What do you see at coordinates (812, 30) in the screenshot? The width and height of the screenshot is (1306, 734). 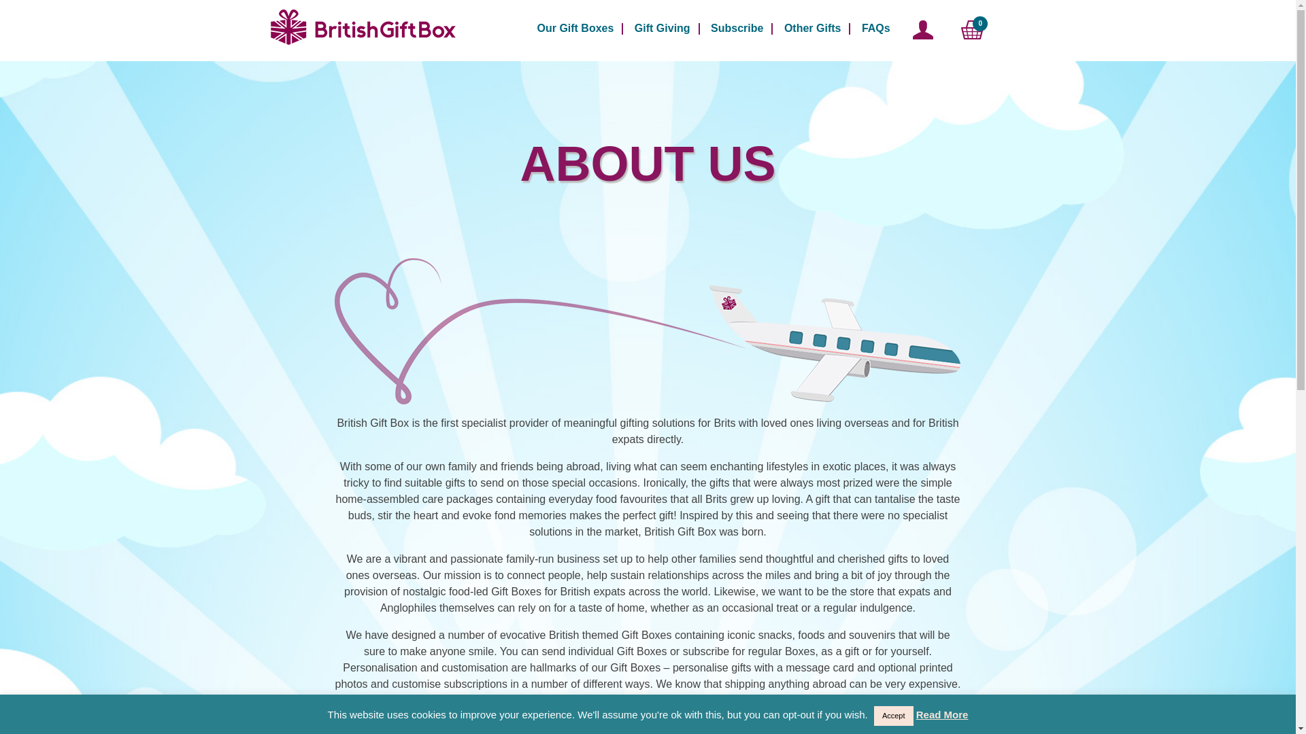 I see `Other Gifts` at bounding box center [812, 30].